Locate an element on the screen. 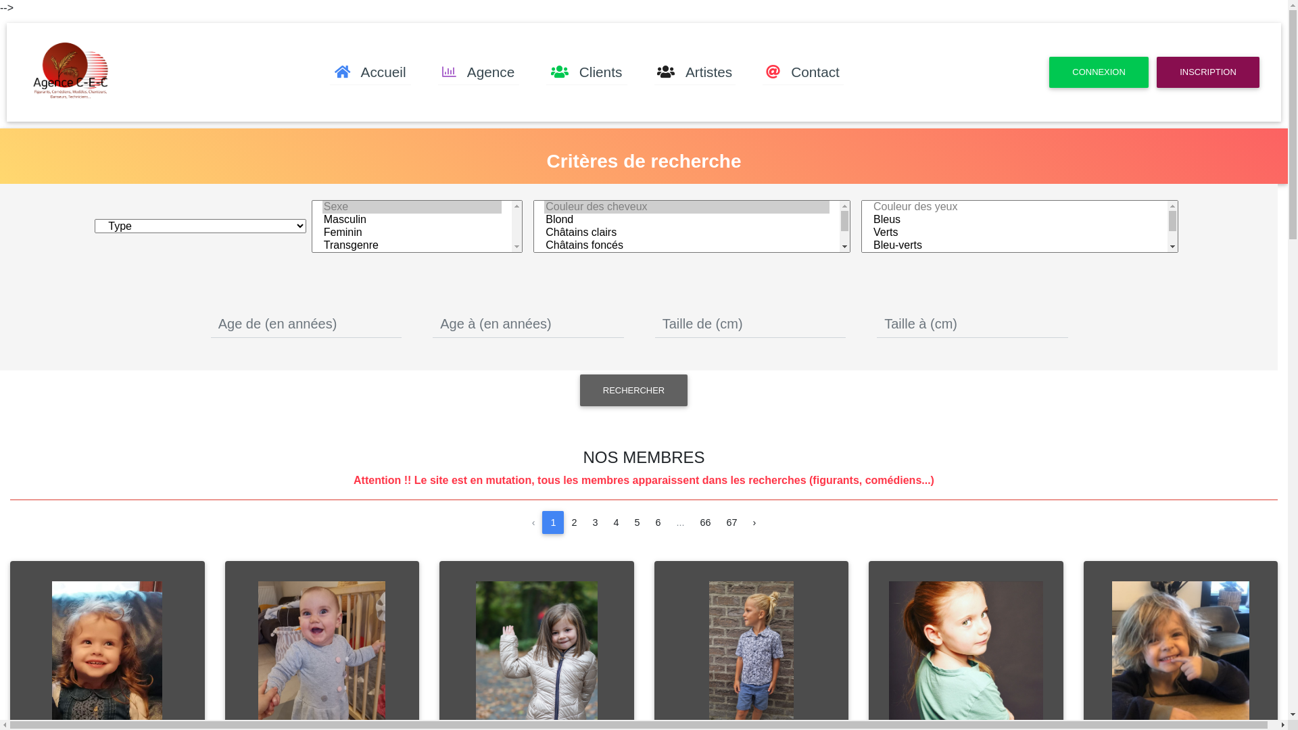 This screenshot has width=1298, height=730. CONNEXION is located at coordinates (1099, 72).